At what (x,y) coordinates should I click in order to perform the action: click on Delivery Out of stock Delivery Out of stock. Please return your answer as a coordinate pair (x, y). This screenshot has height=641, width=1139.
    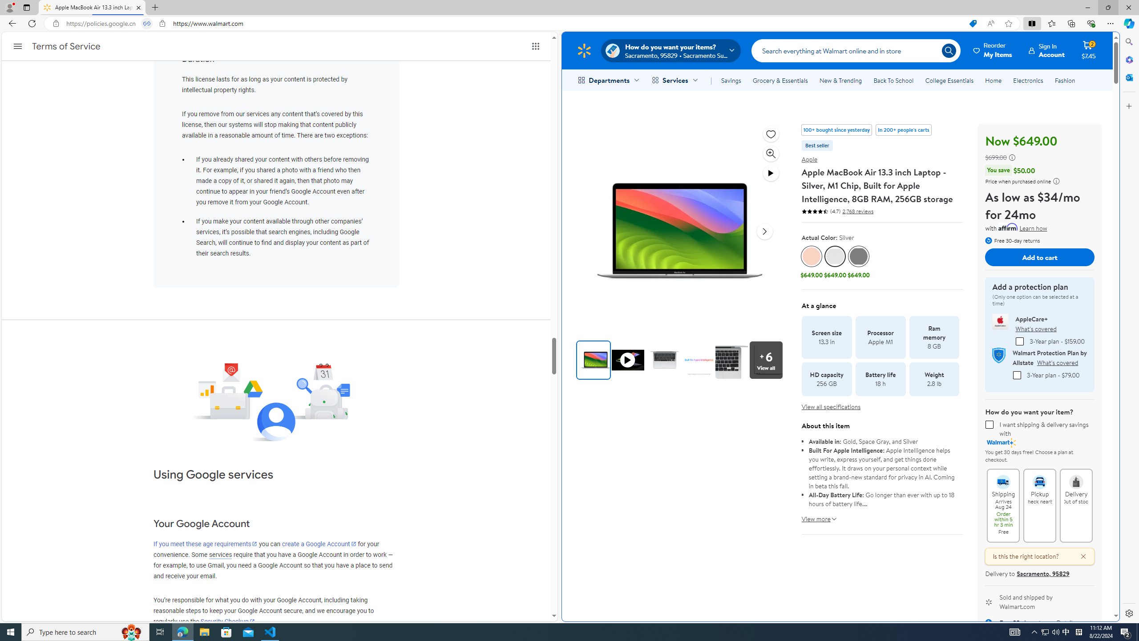
    Looking at the image, I should click on (1076, 506).